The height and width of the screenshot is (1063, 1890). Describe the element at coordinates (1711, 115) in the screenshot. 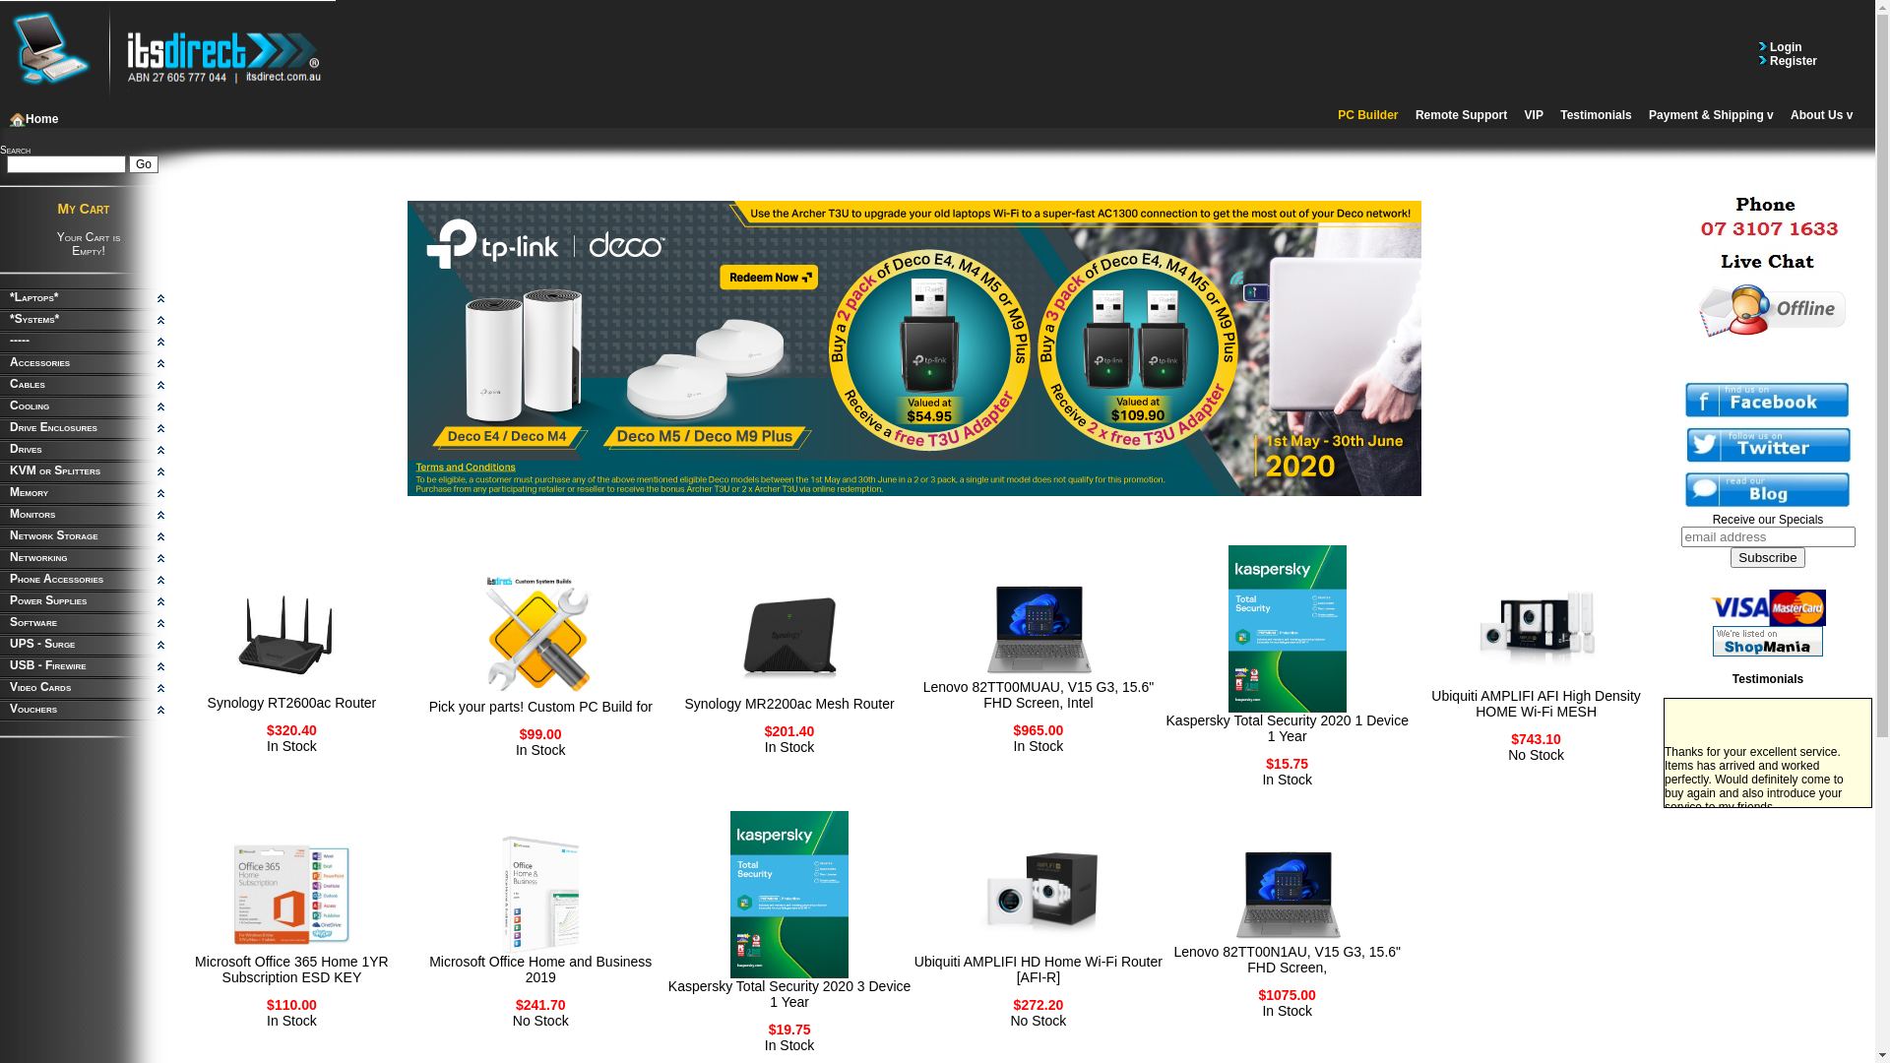

I see `Payment & Shipping` at that location.